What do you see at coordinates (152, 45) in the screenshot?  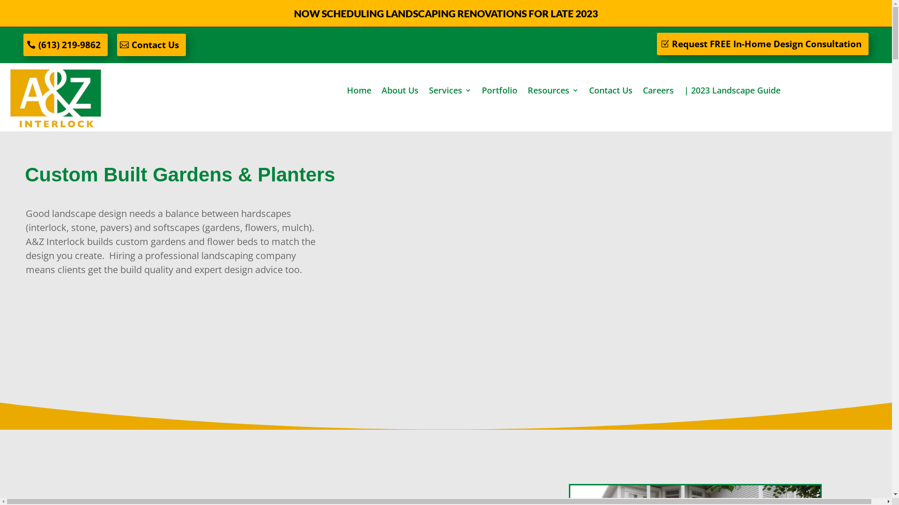 I see `Contact Us` at bounding box center [152, 45].